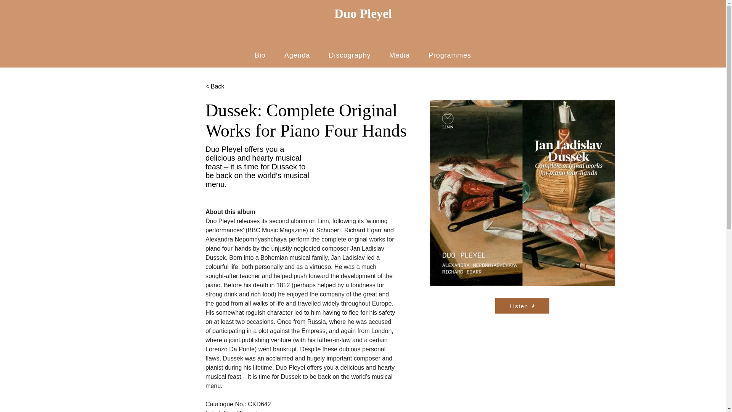 Image resolution: width=732 pixels, height=412 pixels. I want to click on Bio, so click(260, 56).